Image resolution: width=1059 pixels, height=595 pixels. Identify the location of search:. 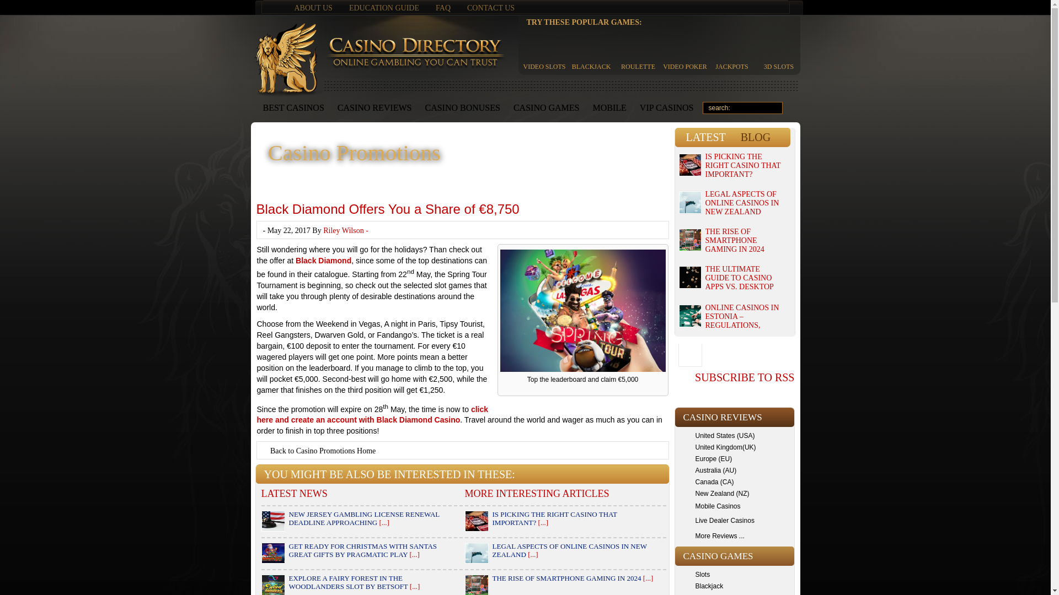
(742, 108).